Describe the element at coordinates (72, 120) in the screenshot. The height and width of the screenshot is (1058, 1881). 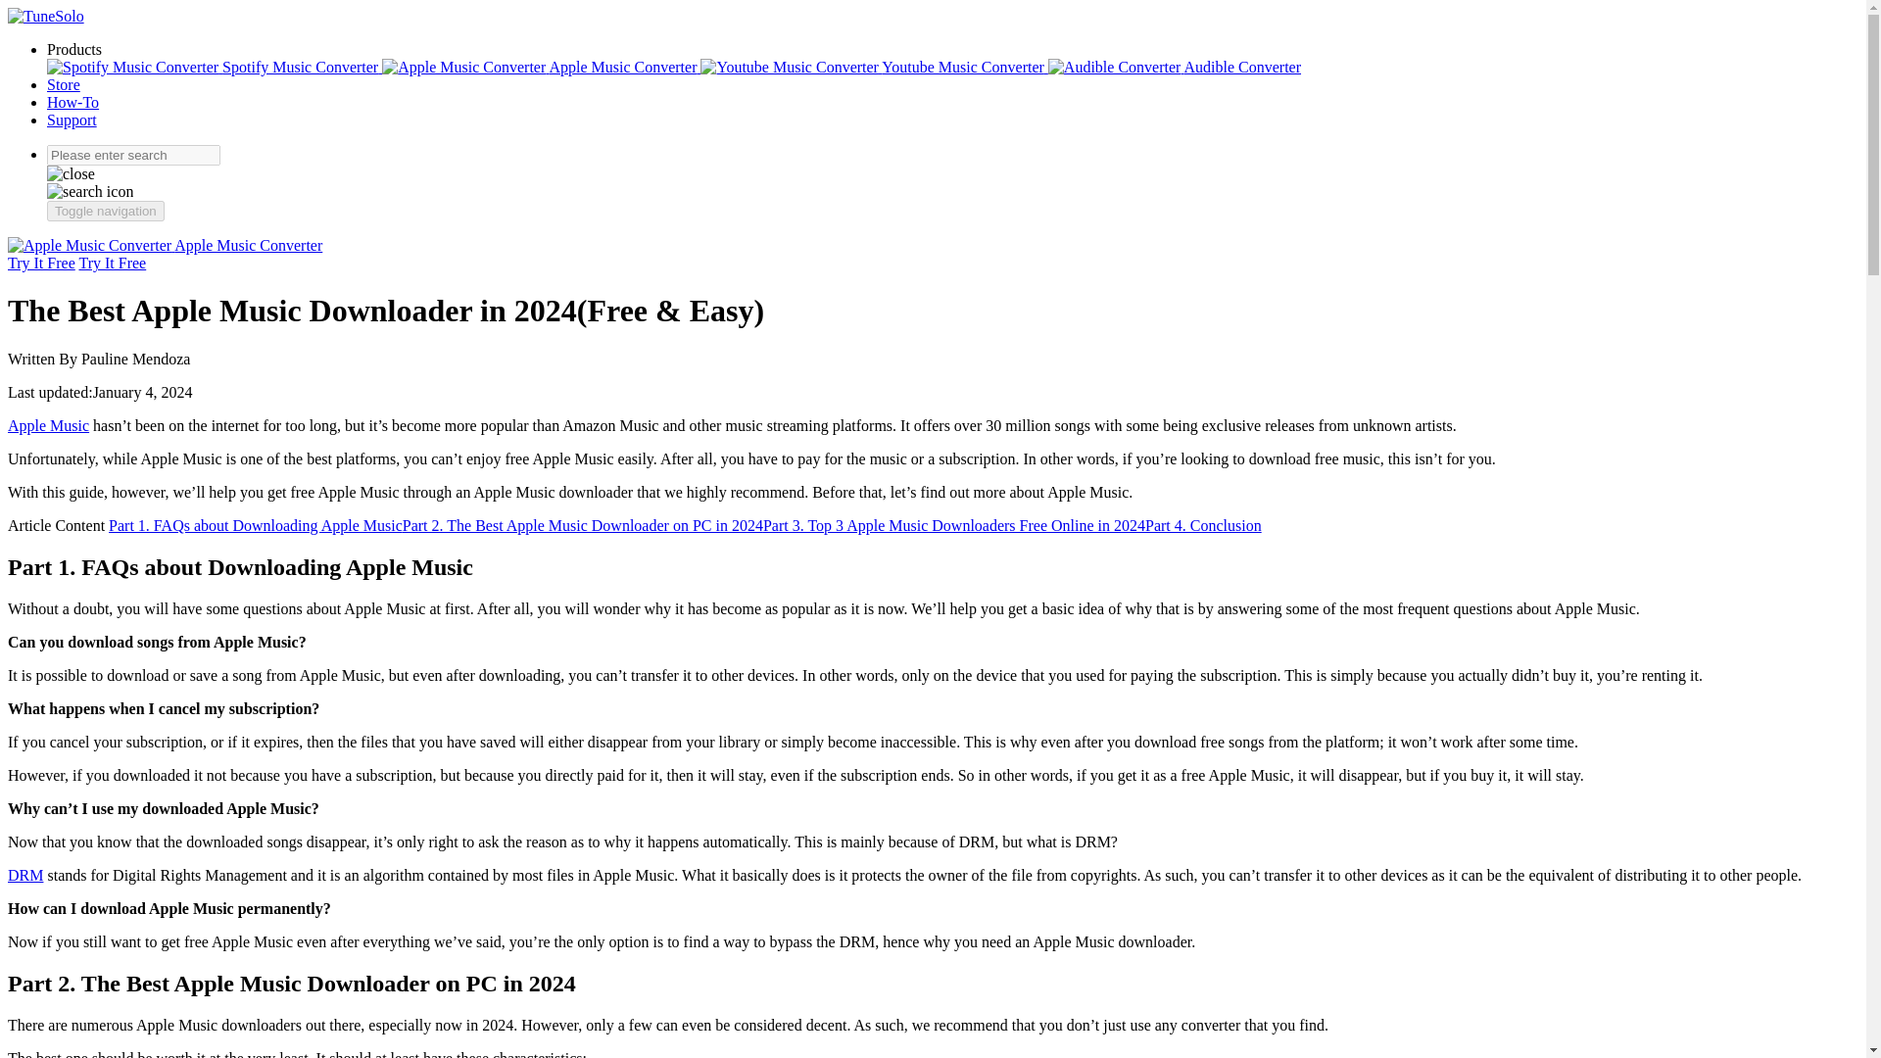
I see `Support` at that location.